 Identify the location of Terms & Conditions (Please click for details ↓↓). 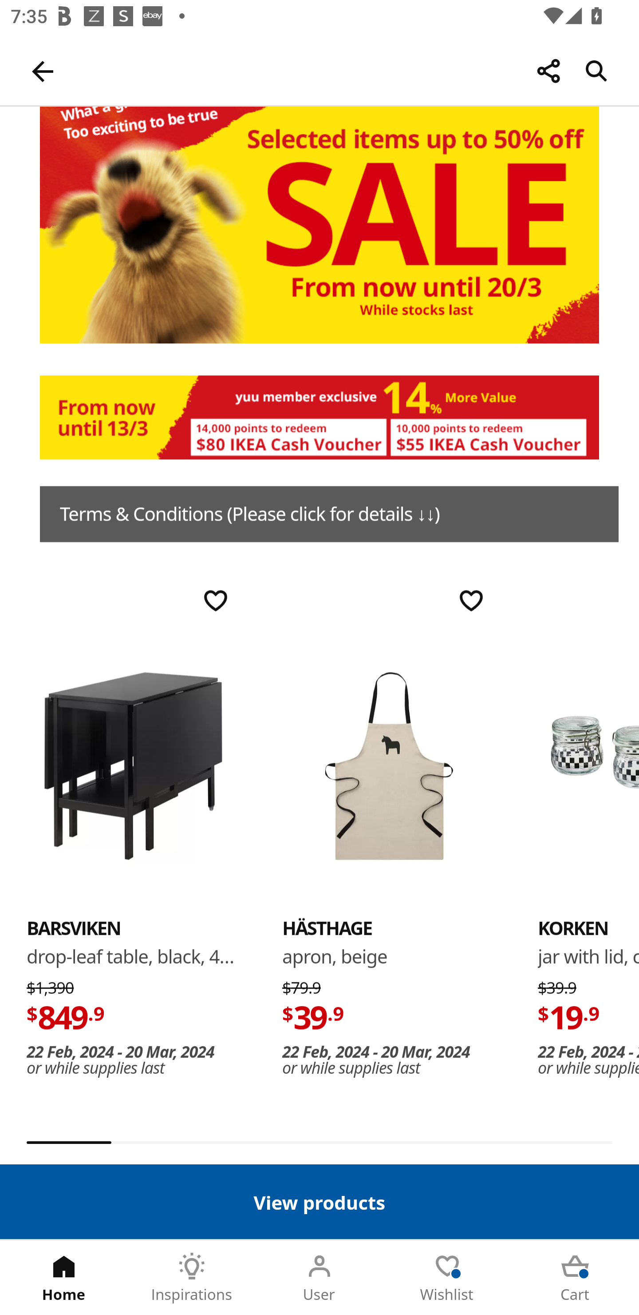
(329, 514).